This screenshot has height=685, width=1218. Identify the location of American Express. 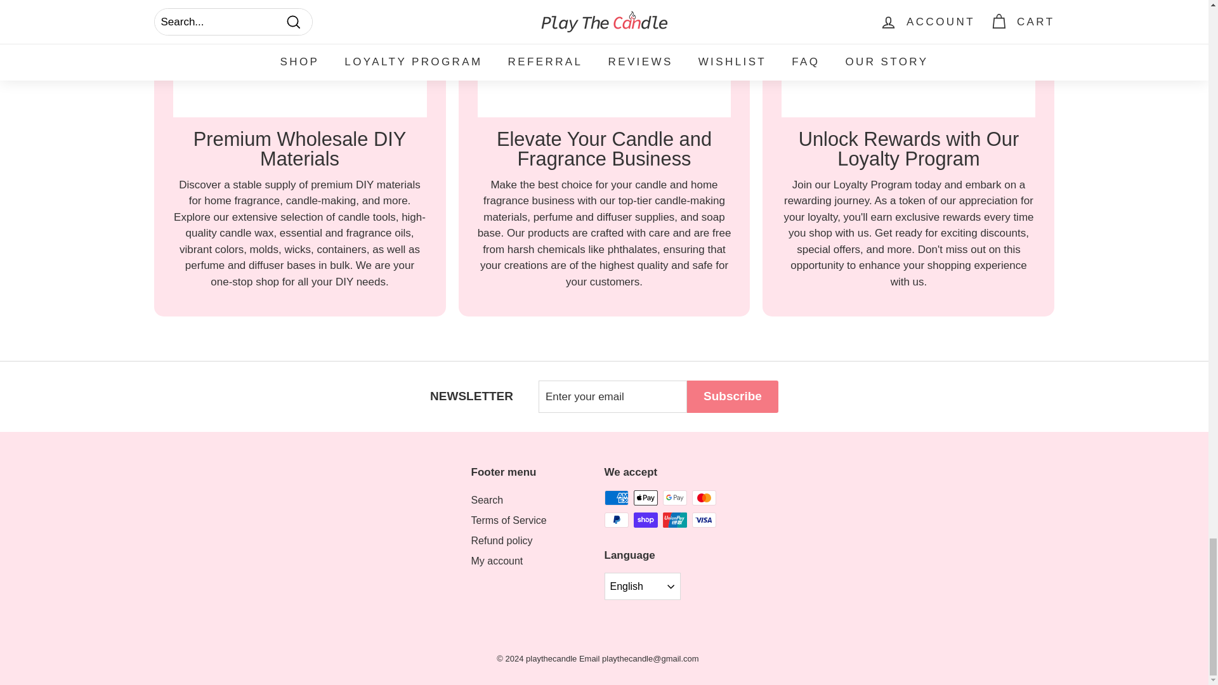
(616, 498).